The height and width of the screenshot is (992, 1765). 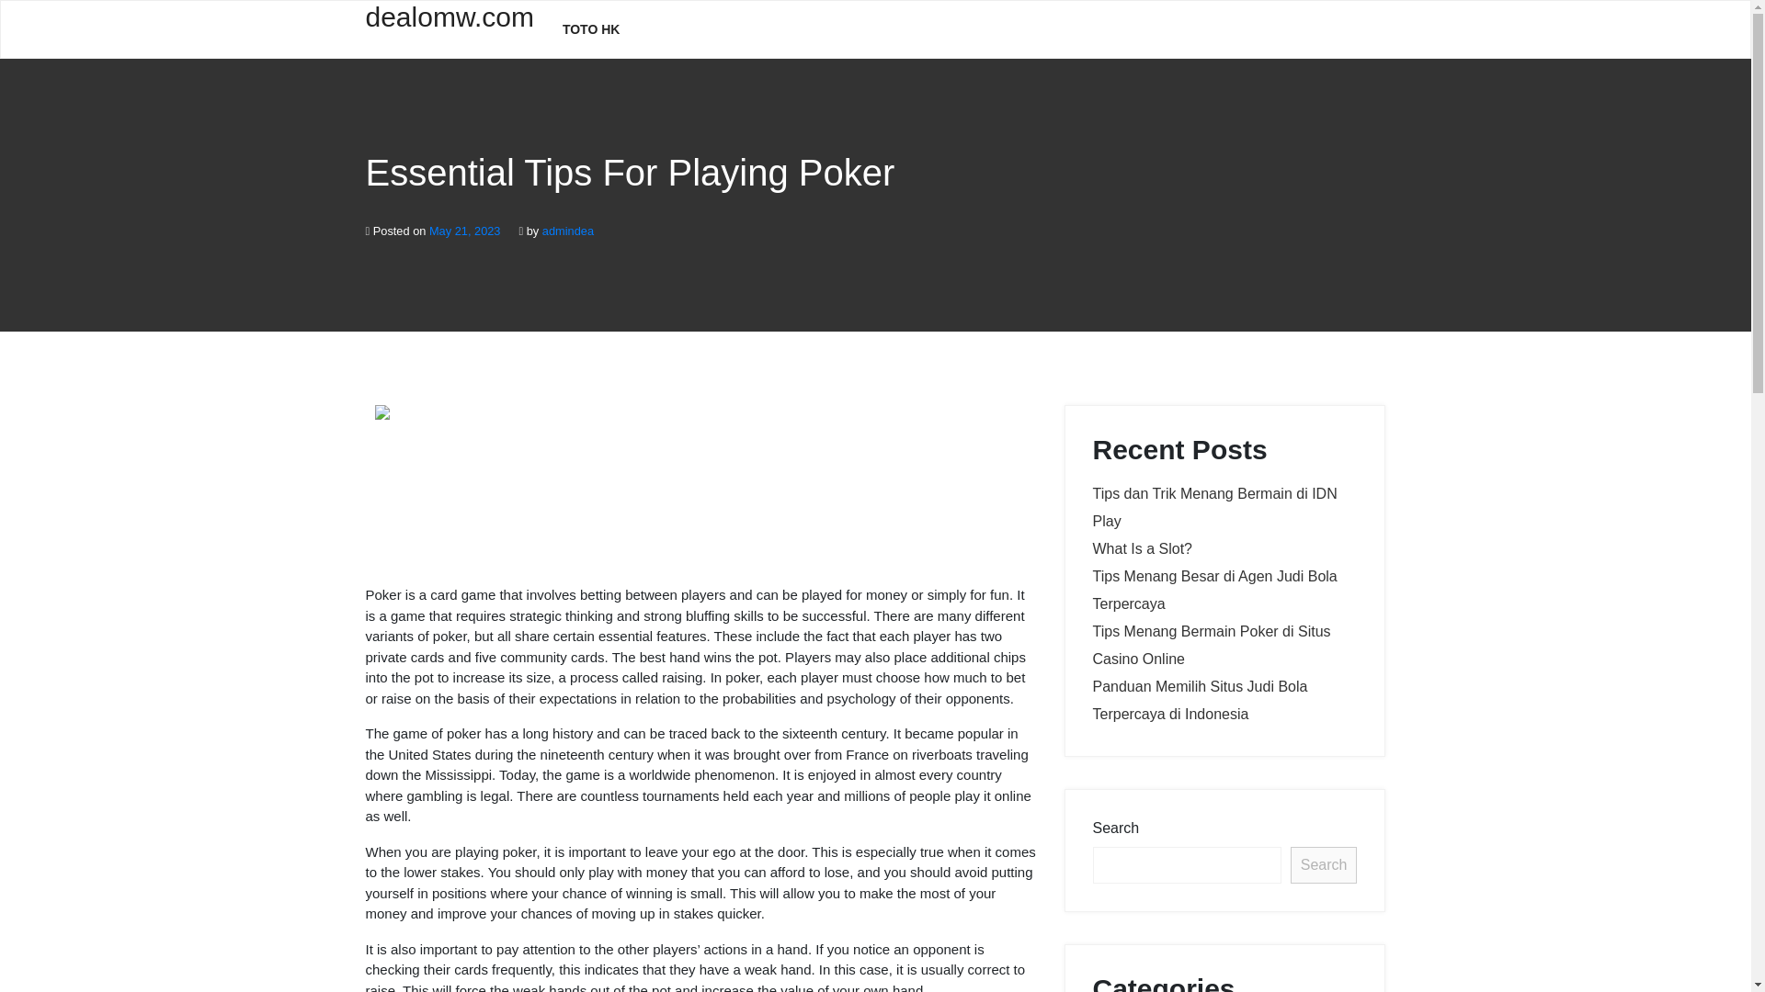 What do you see at coordinates (1200, 700) in the screenshot?
I see `Panduan Memilih Situs Judi Bola Terpercaya di Indonesia` at bounding box center [1200, 700].